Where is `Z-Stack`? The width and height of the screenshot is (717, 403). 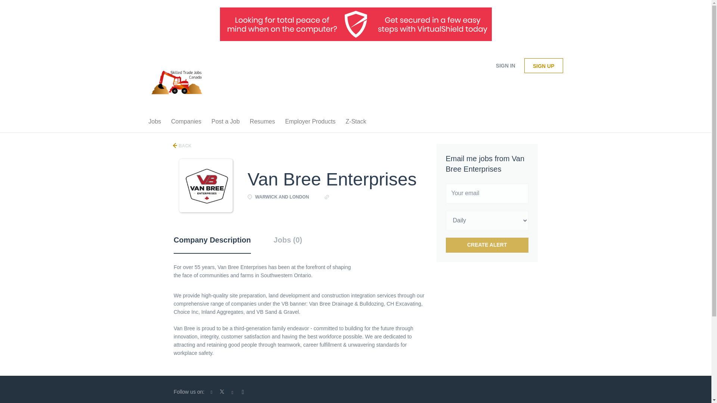
Z-Stack is located at coordinates (356, 123).